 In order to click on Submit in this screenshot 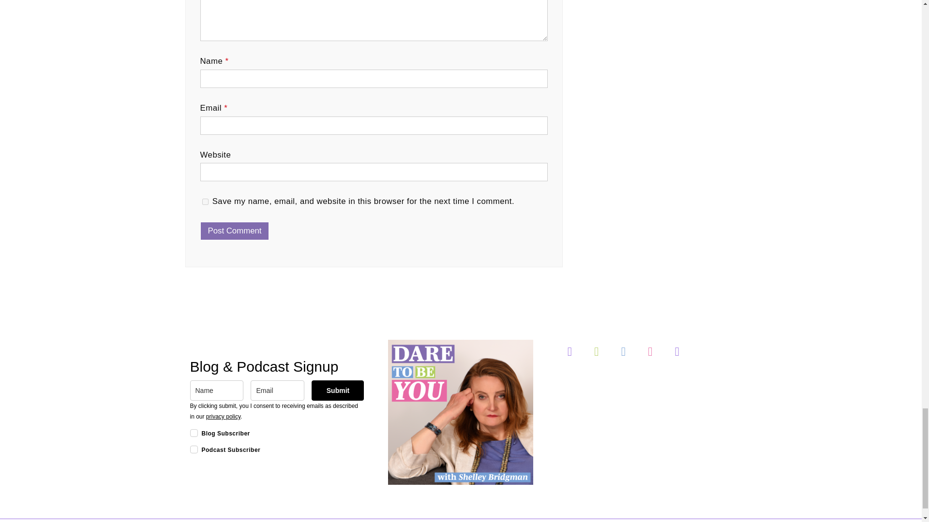, I will do `click(338, 391)`.